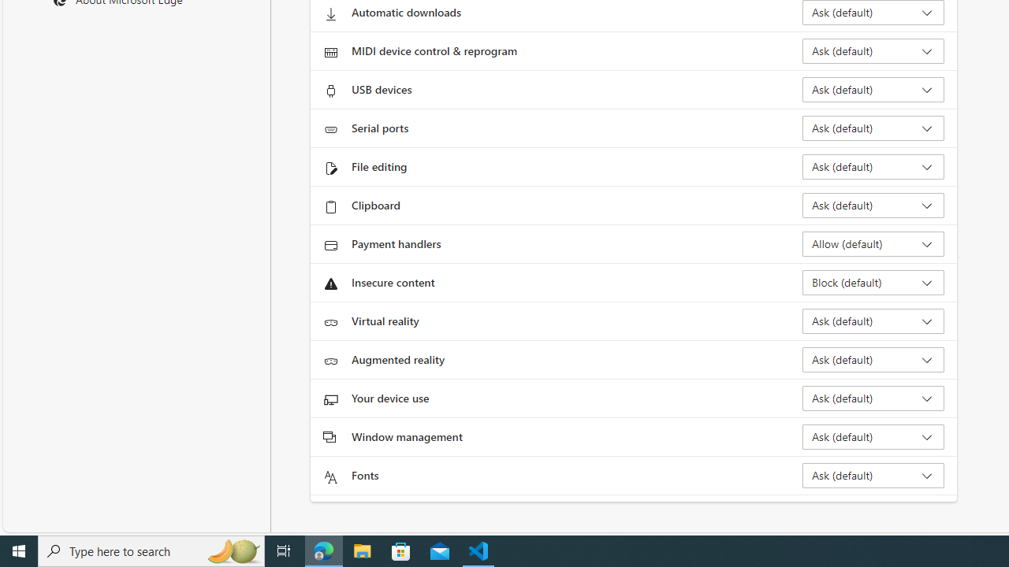 The image size is (1009, 567). Describe the element at coordinates (873, 282) in the screenshot. I see `Insecure content Block (default)` at that location.